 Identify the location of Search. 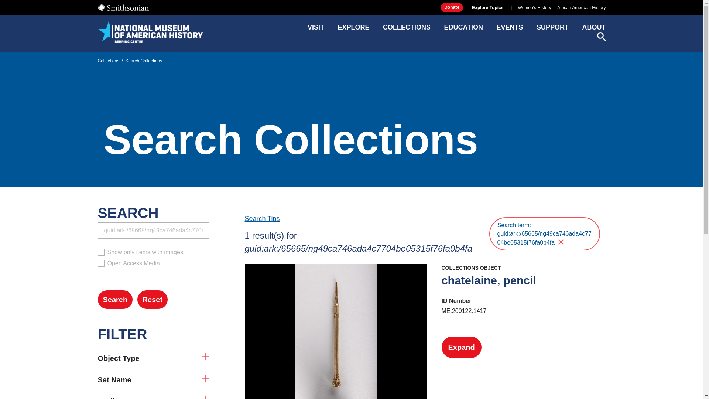
(115, 299).